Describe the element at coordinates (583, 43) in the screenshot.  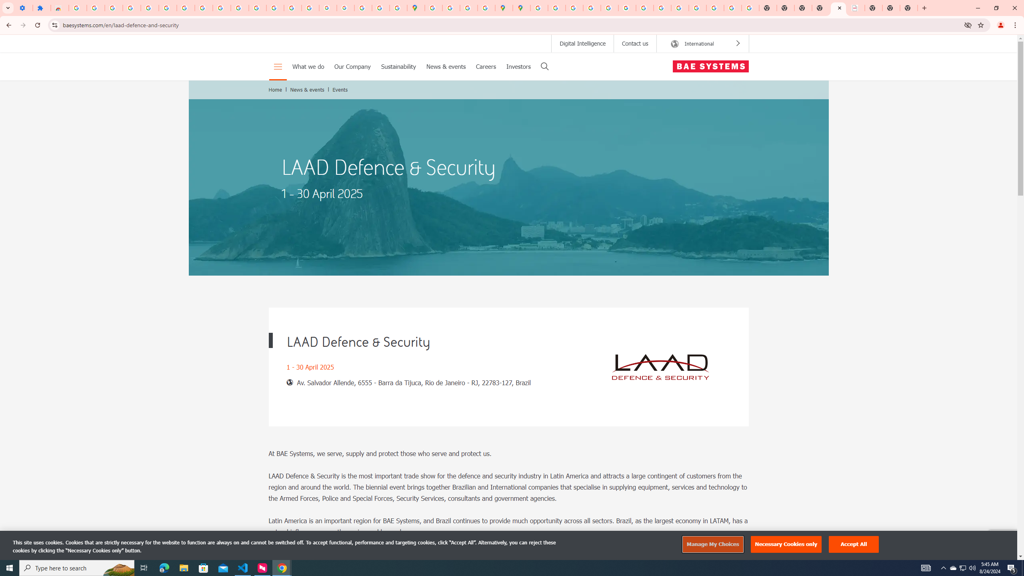
I see `Digital Intelligence` at that location.